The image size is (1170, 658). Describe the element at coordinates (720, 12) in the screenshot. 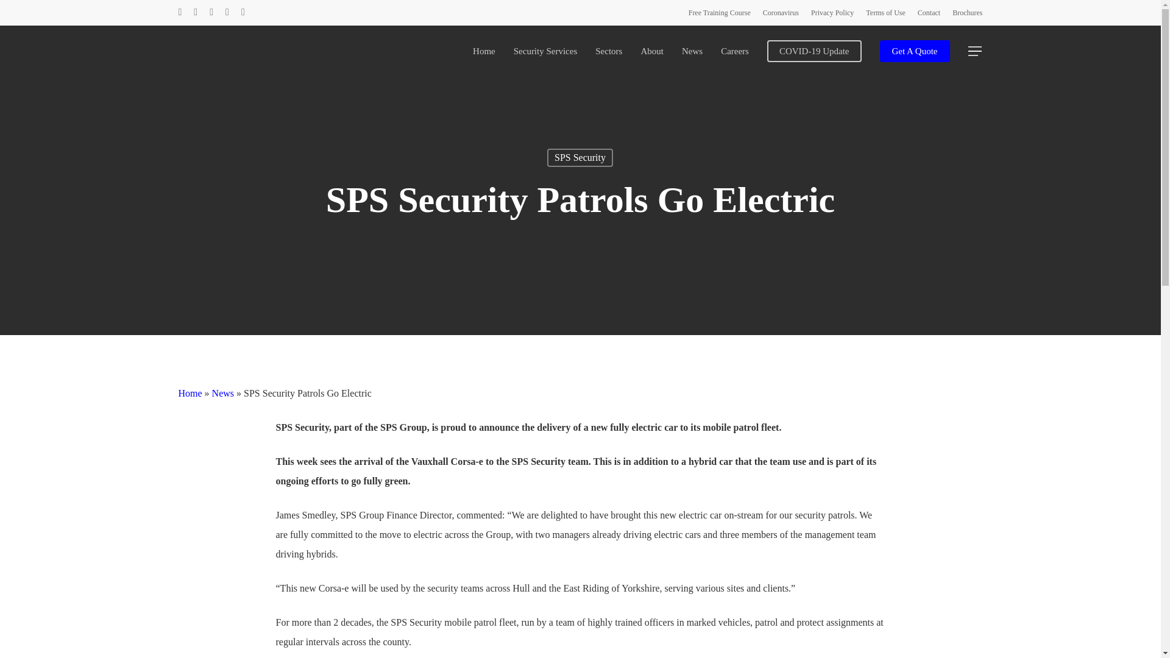

I see `Free Training Course` at that location.